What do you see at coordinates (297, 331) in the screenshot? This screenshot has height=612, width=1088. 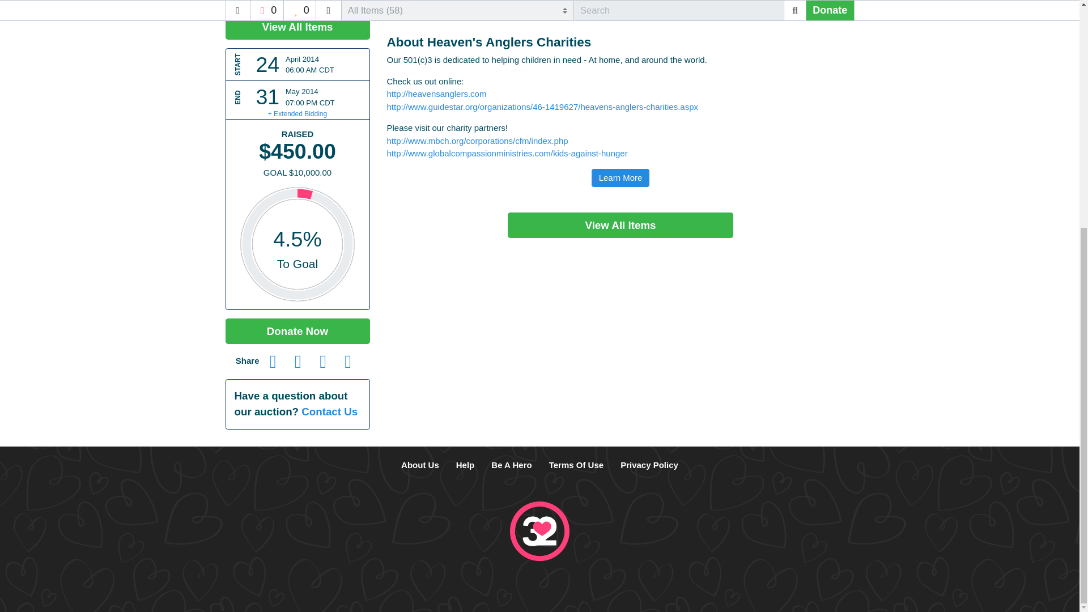 I see `Donate Now` at bounding box center [297, 331].